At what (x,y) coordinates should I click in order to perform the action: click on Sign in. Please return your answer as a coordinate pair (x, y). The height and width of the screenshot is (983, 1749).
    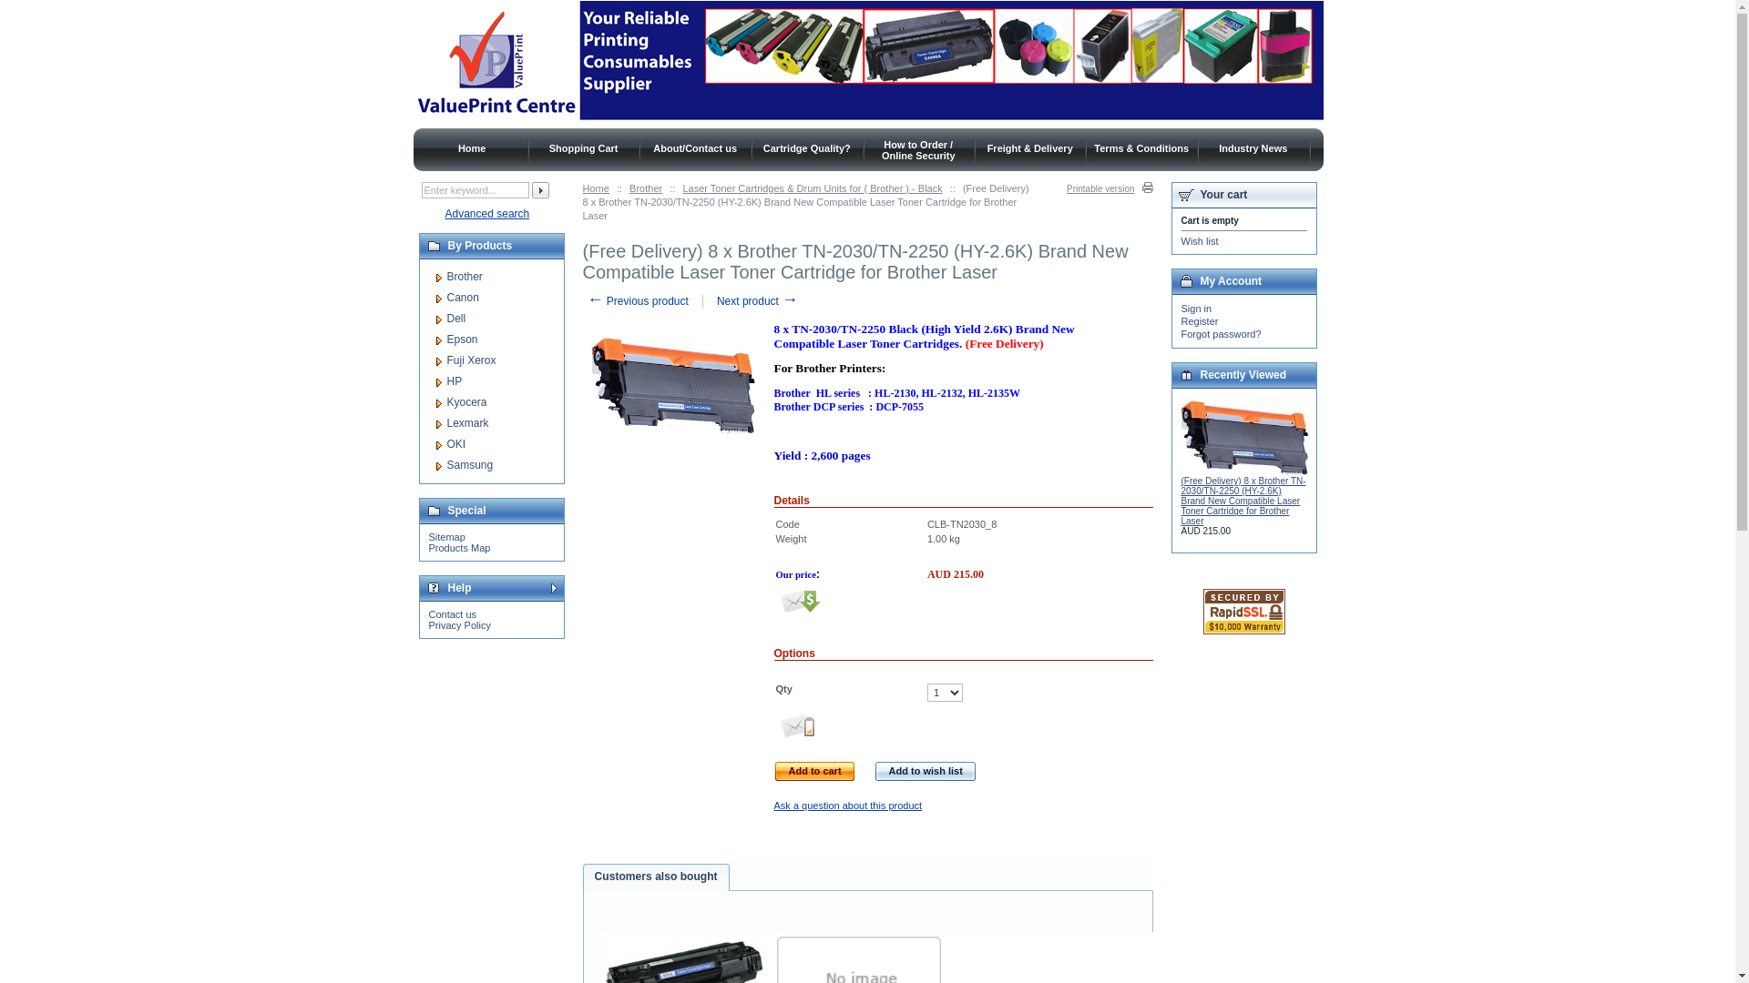
    Looking at the image, I should click on (1196, 309).